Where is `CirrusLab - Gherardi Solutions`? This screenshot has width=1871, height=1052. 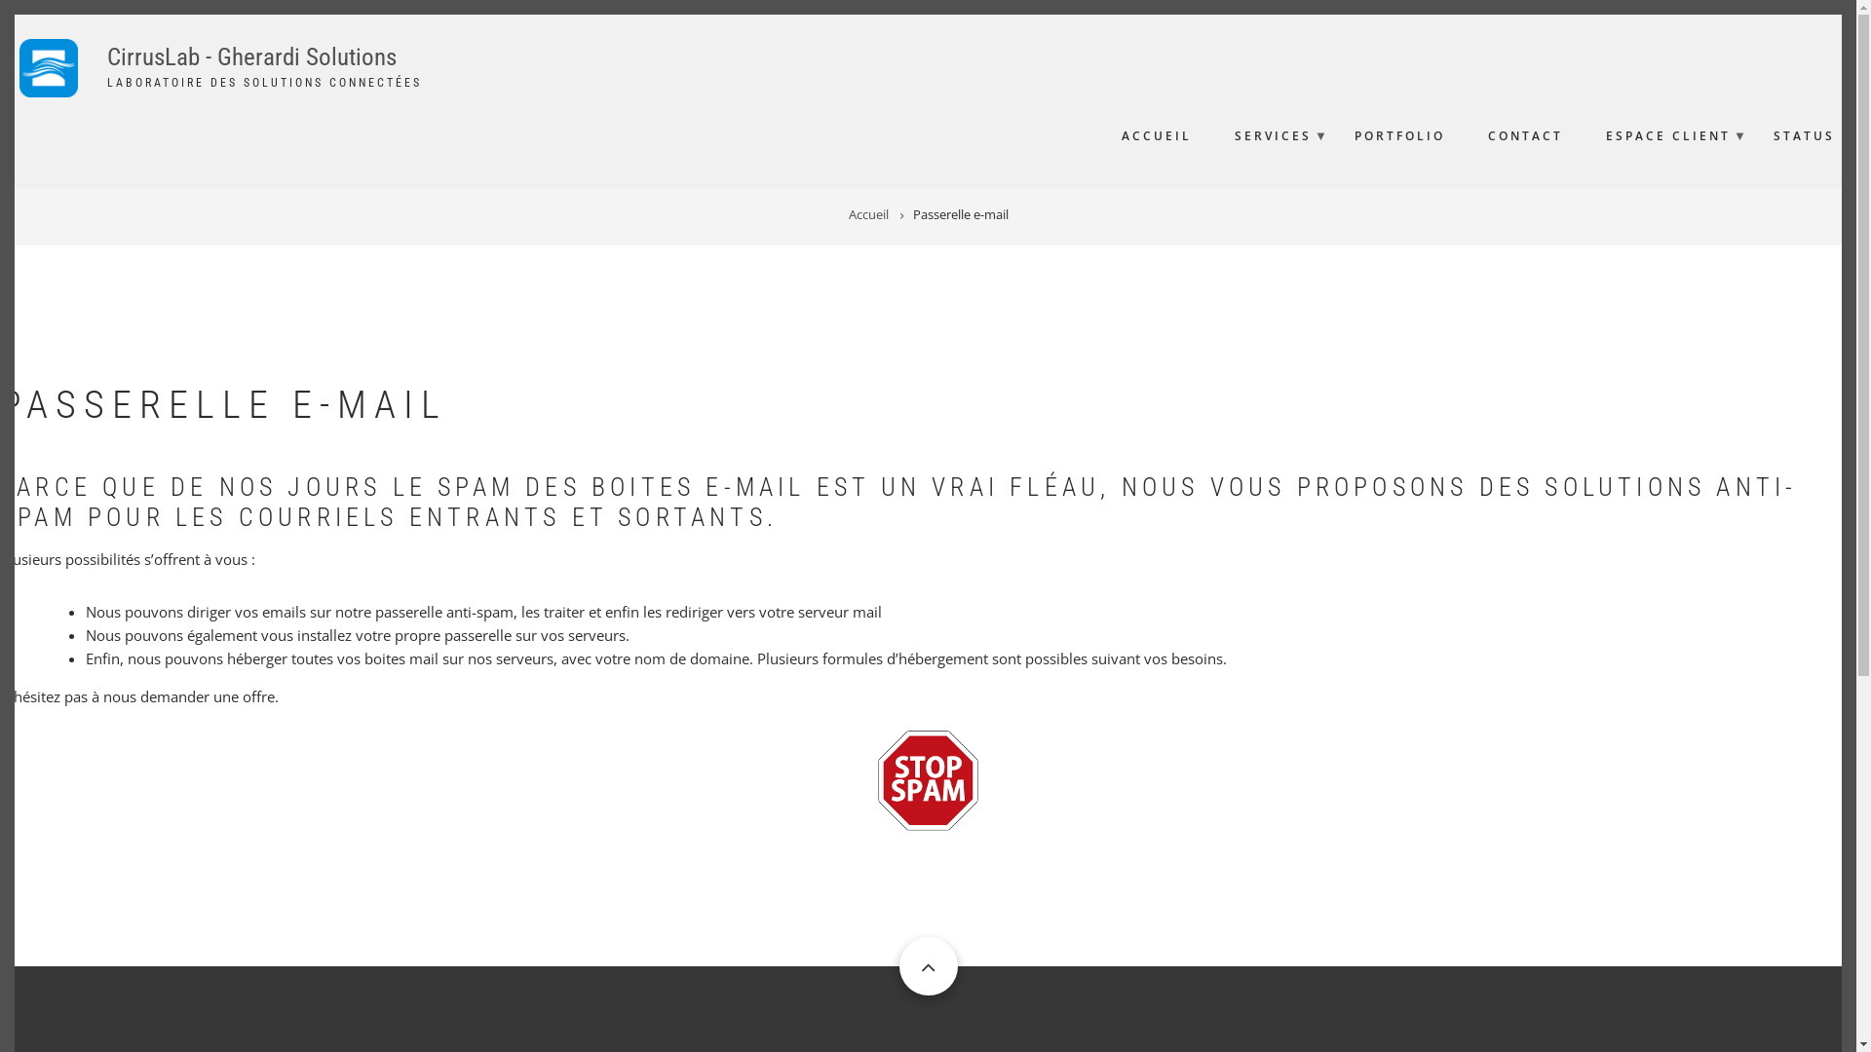
CirrusLab - Gherardi Solutions is located at coordinates (251, 56).